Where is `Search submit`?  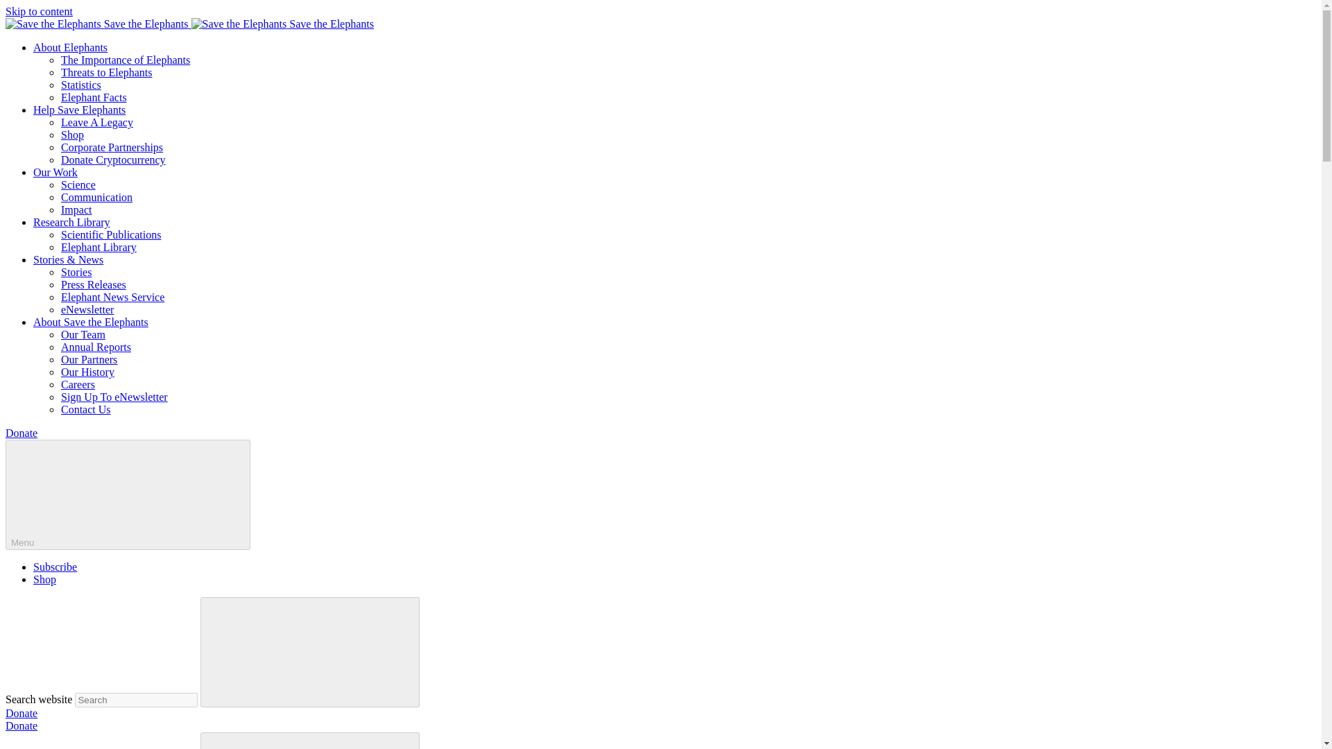 Search submit is located at coordinates (309, 741).